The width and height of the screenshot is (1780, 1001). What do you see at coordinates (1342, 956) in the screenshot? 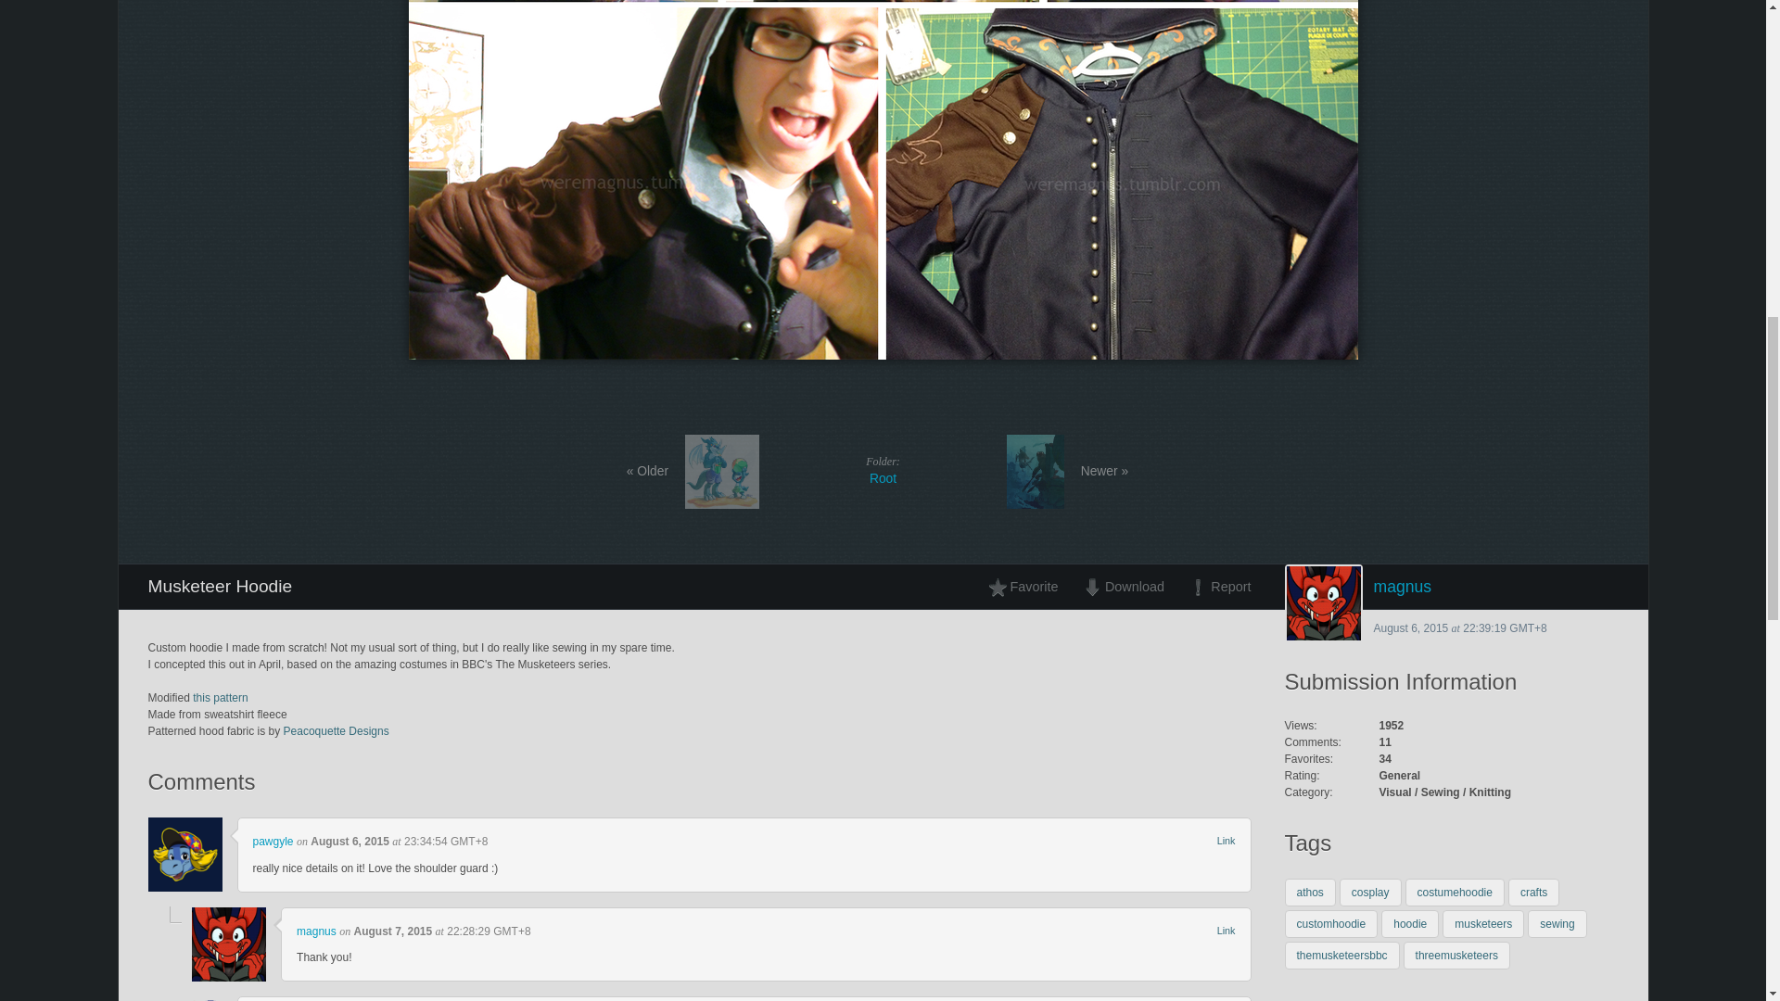
I see `themusketeersbbc` at bounding box center [1342, 956].